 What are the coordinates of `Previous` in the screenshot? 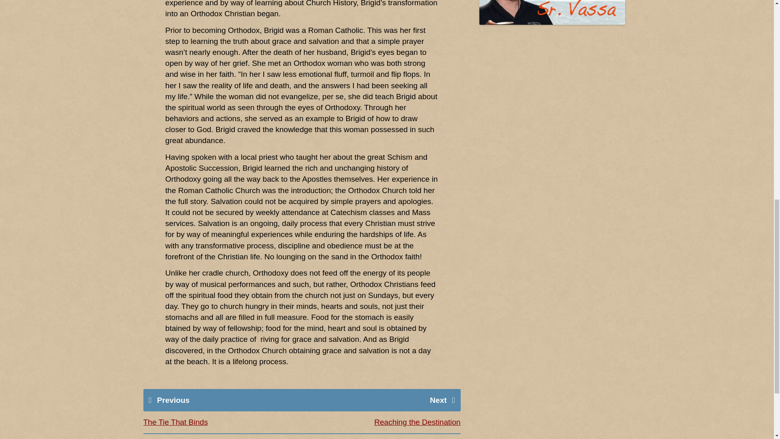 It's located at (173, 400).